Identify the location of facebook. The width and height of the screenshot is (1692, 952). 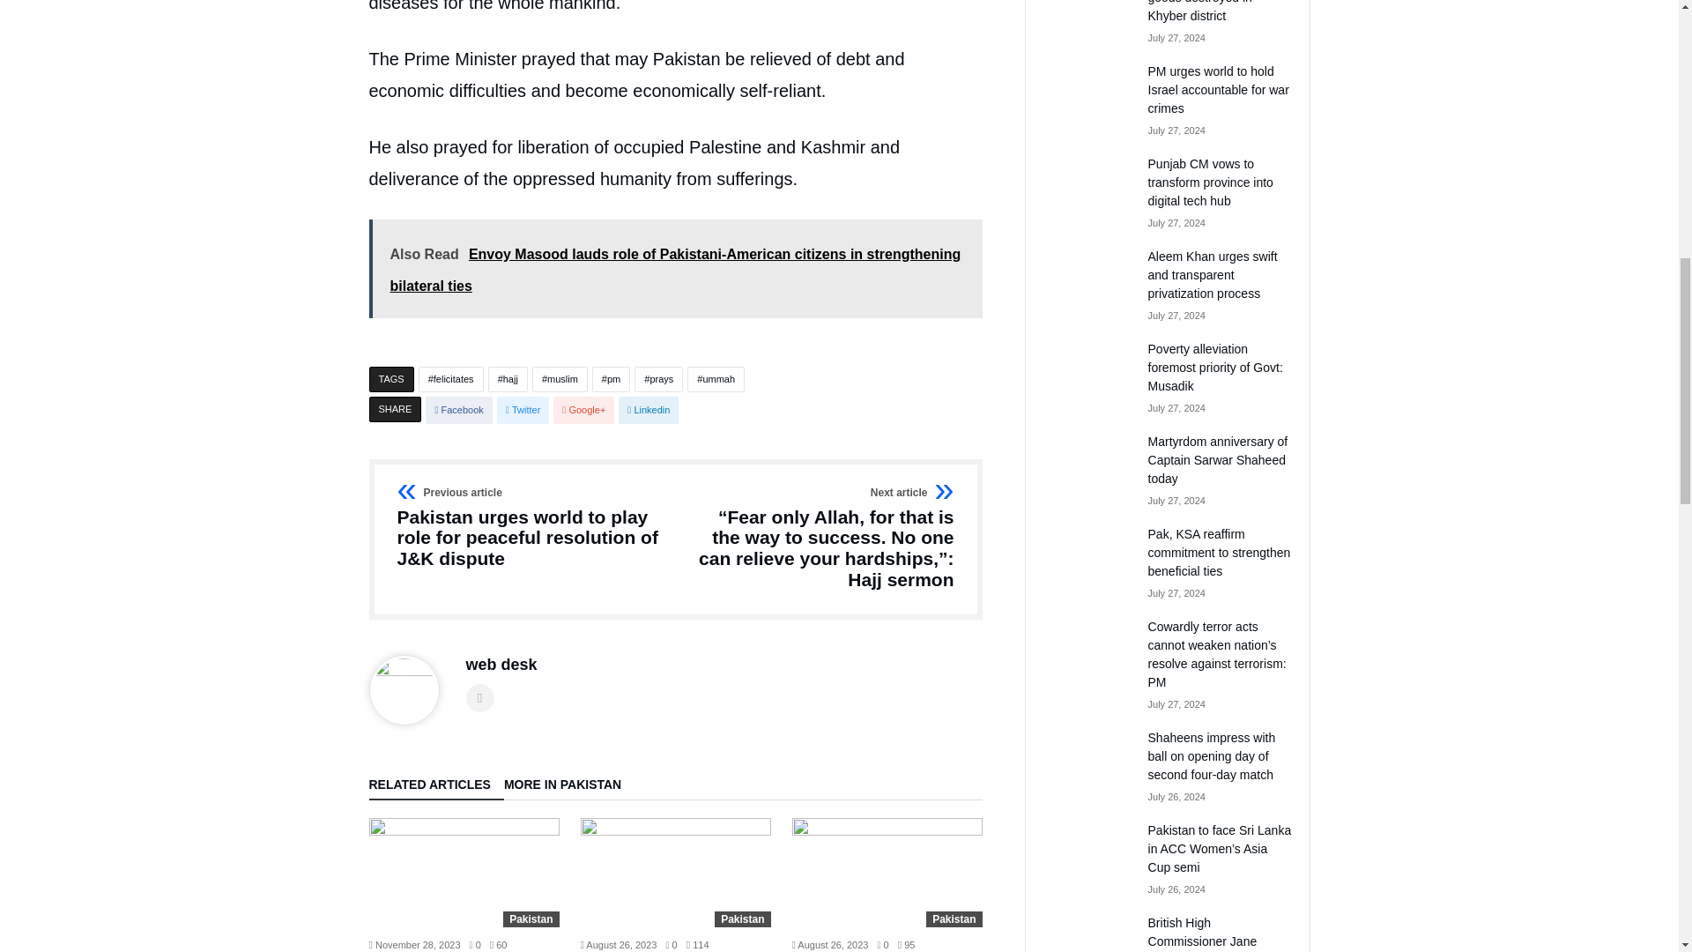
(458, 410).